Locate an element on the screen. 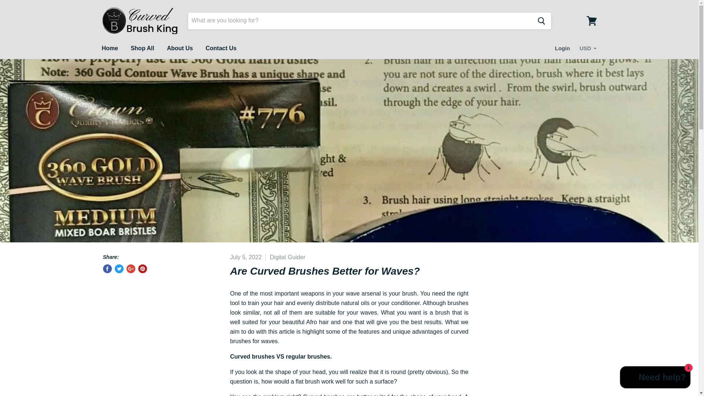  Tweet on Twitter is located at coordinates (119, 269).